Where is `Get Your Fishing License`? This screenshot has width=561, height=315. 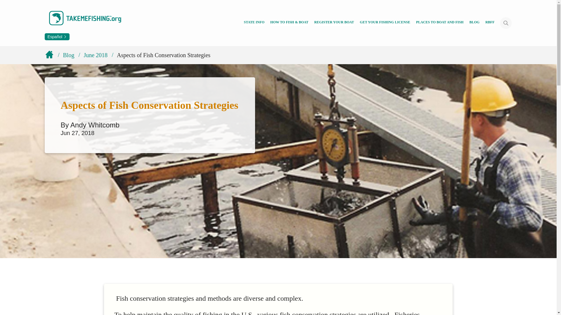 Get Your Fishing License is located at coordinates (385, 23).